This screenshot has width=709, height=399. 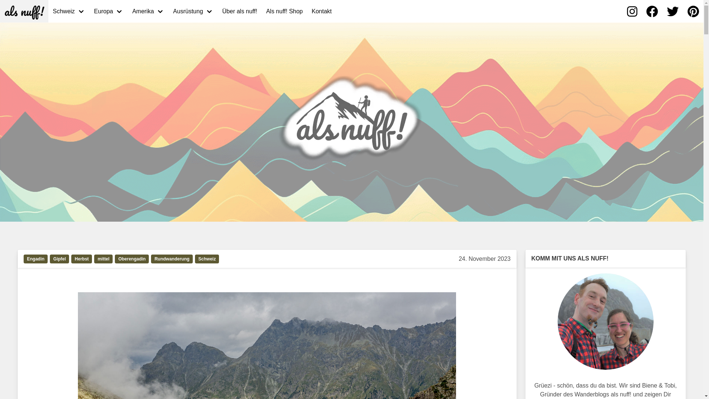 I want to click on Rundwanderung, so click(x=173, y=260).